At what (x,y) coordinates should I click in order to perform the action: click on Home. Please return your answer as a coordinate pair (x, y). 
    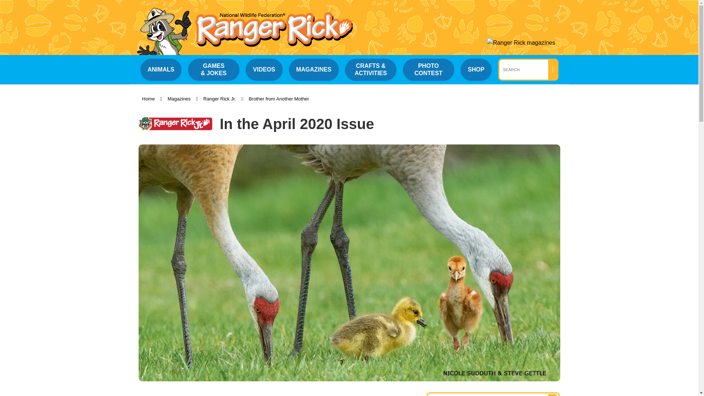
    Looking at the image, I should click on (148, 99).